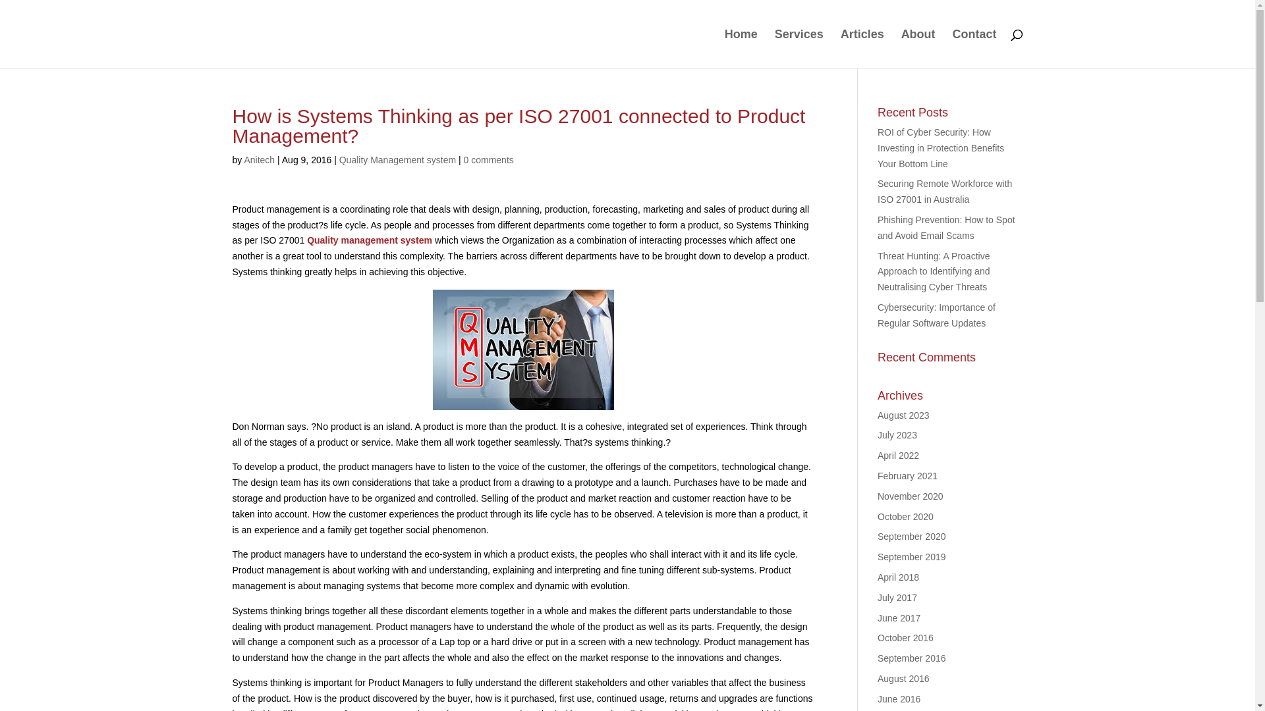 Image resolution: width=1265 pixels, height=711 pixels. What do you see at coordinates (912, 537) in the screenshot?
I see `September 2020` at bounding box center [912, 537].